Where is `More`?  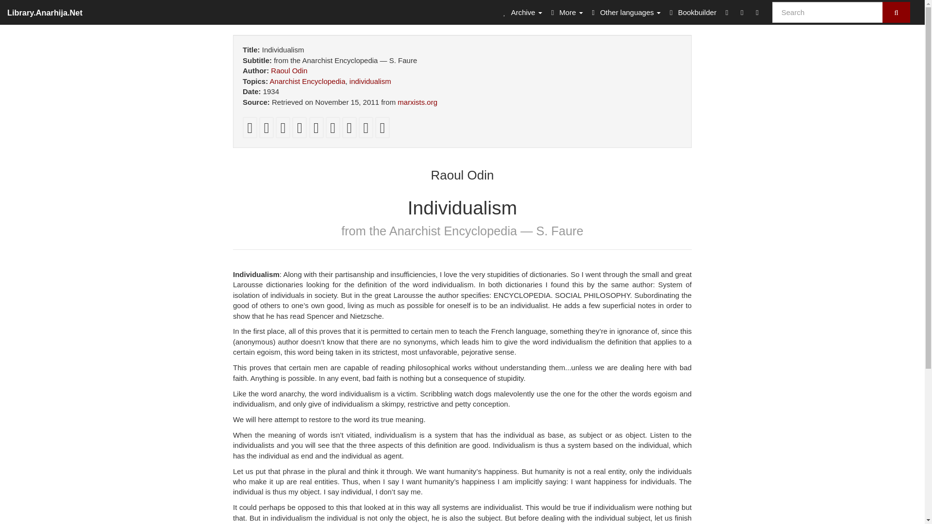 More is located at coordinates (566, 12).